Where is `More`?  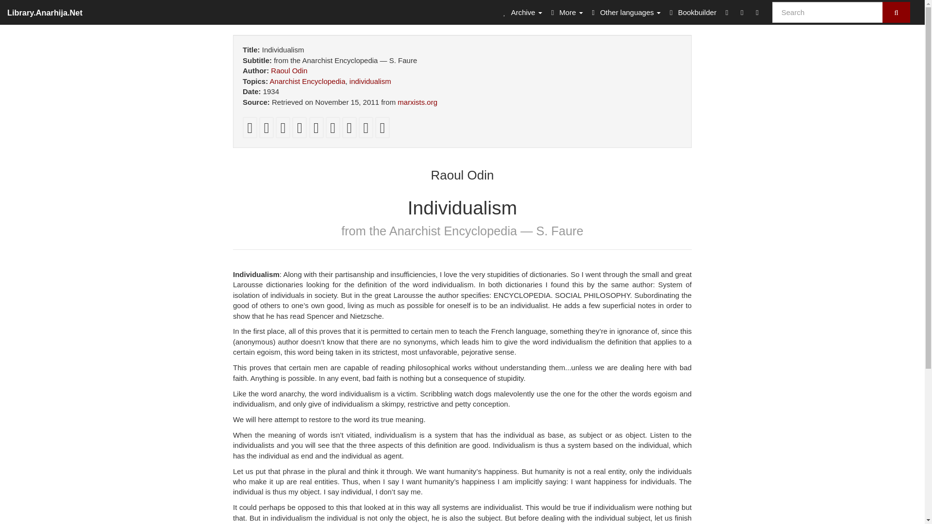 More is located at coordinates (566, 12).